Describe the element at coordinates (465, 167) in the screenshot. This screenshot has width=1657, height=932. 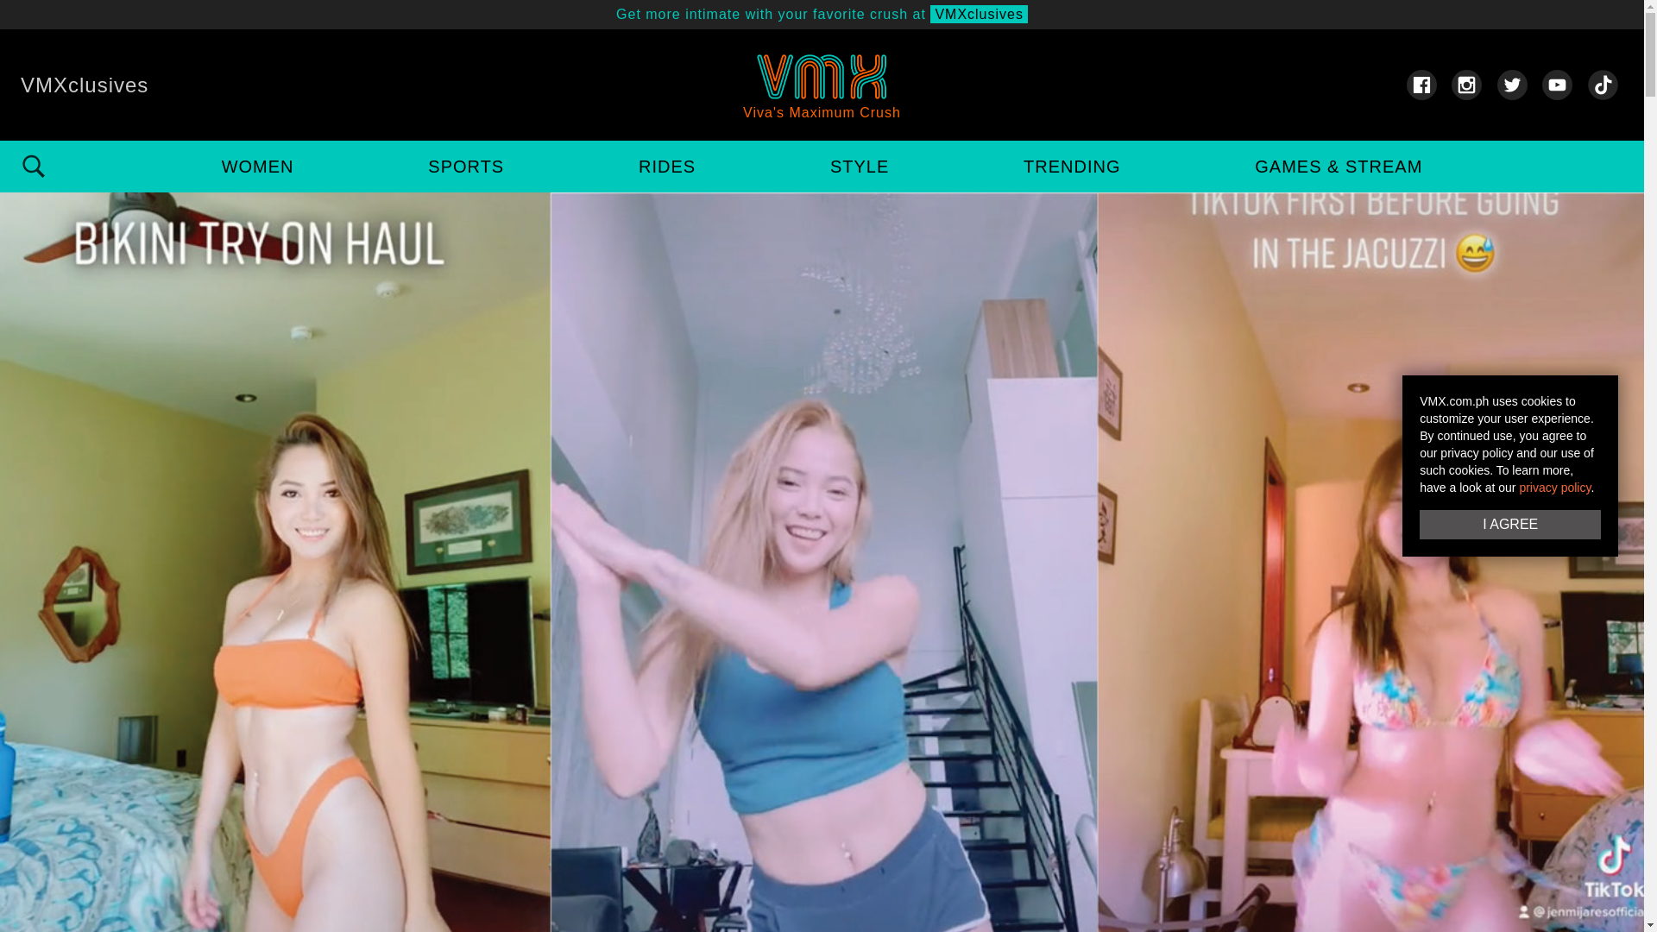
I see `SPORTS` at that location.